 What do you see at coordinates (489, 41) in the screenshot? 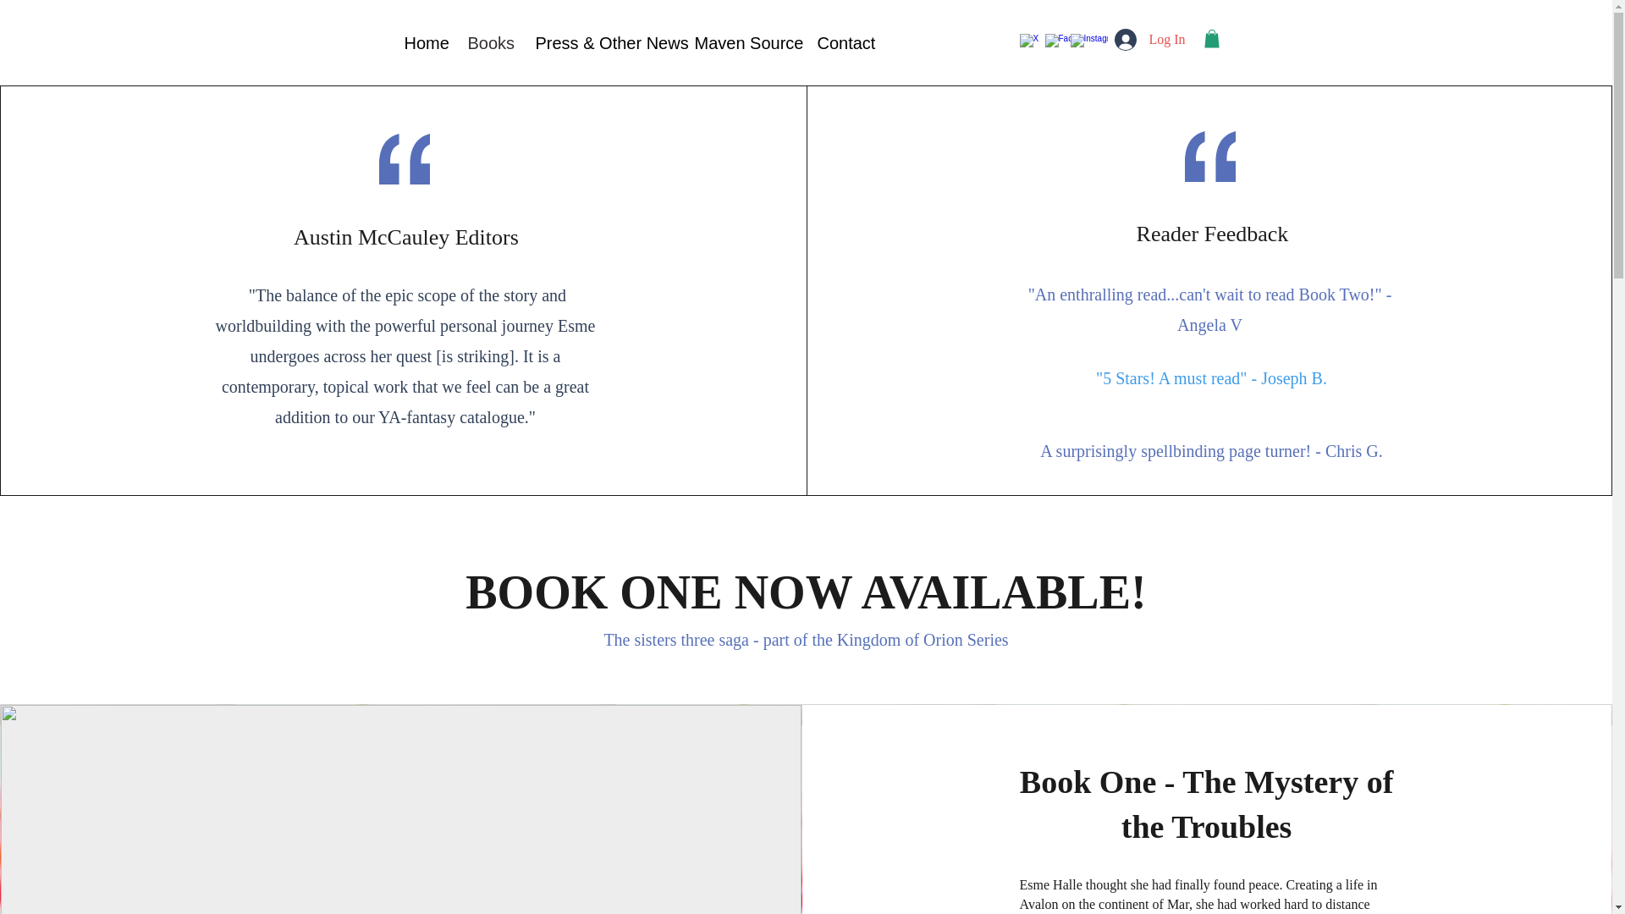
I see `Books` at bounding box center [489, 41].